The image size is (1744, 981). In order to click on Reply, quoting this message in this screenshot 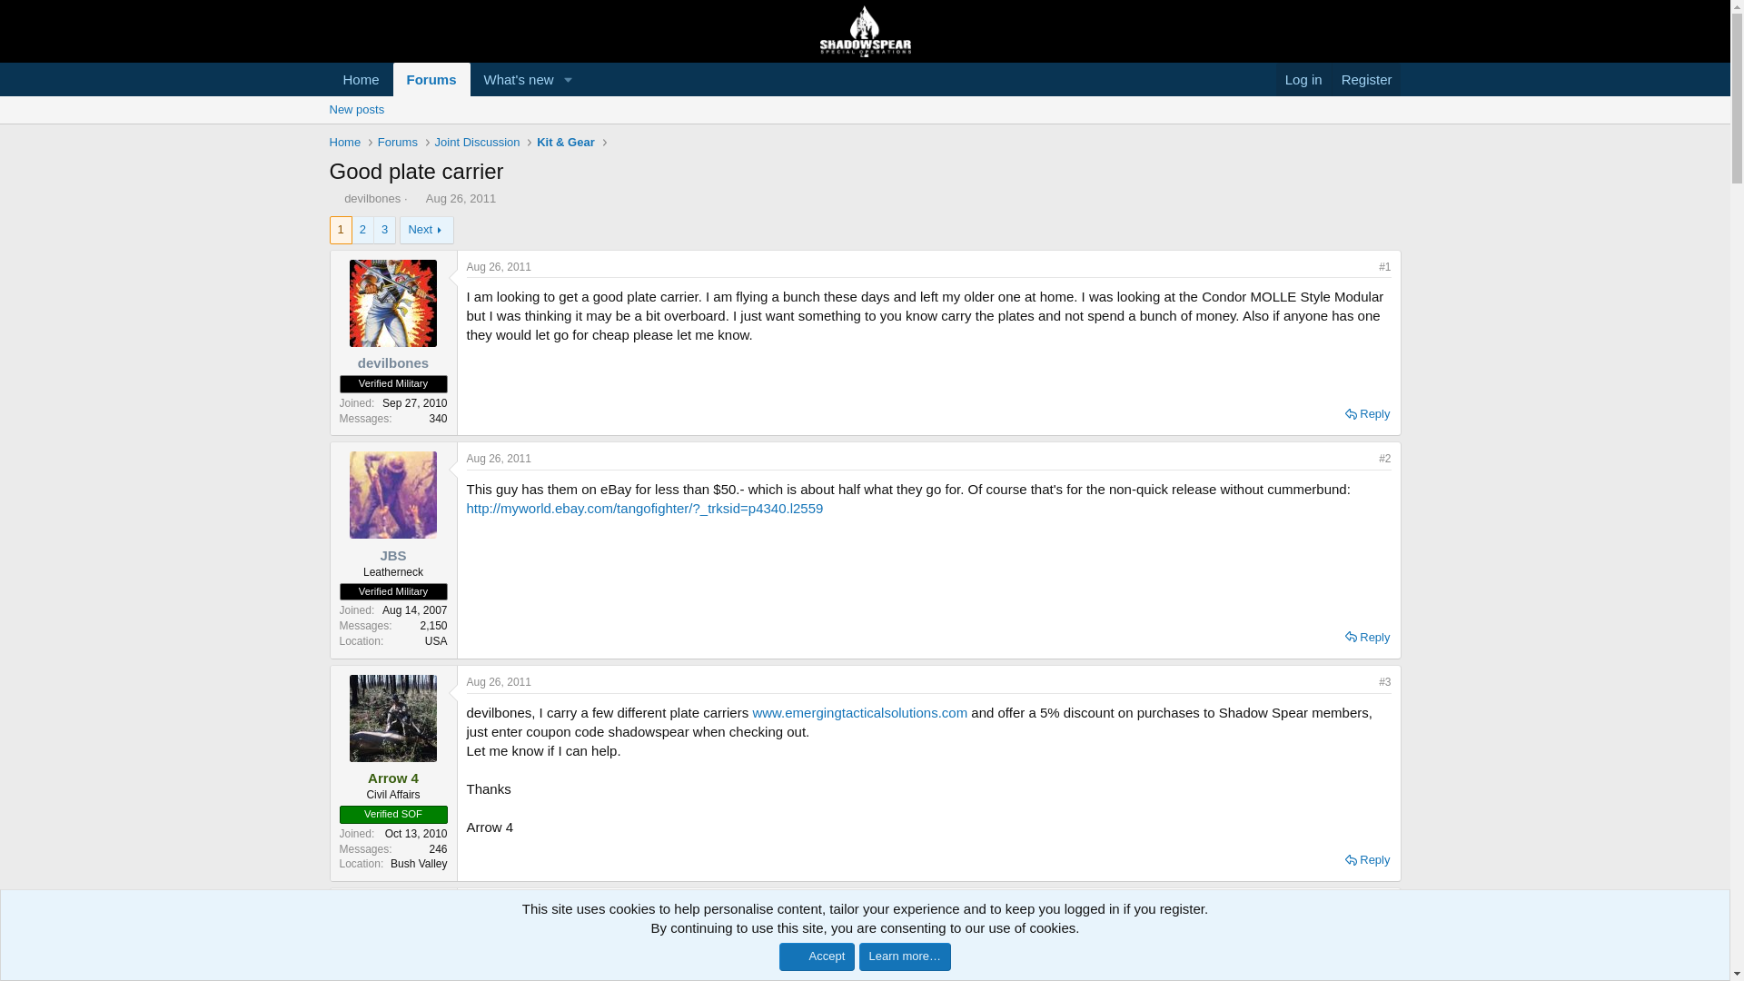, I will do `click(334, 198)`.